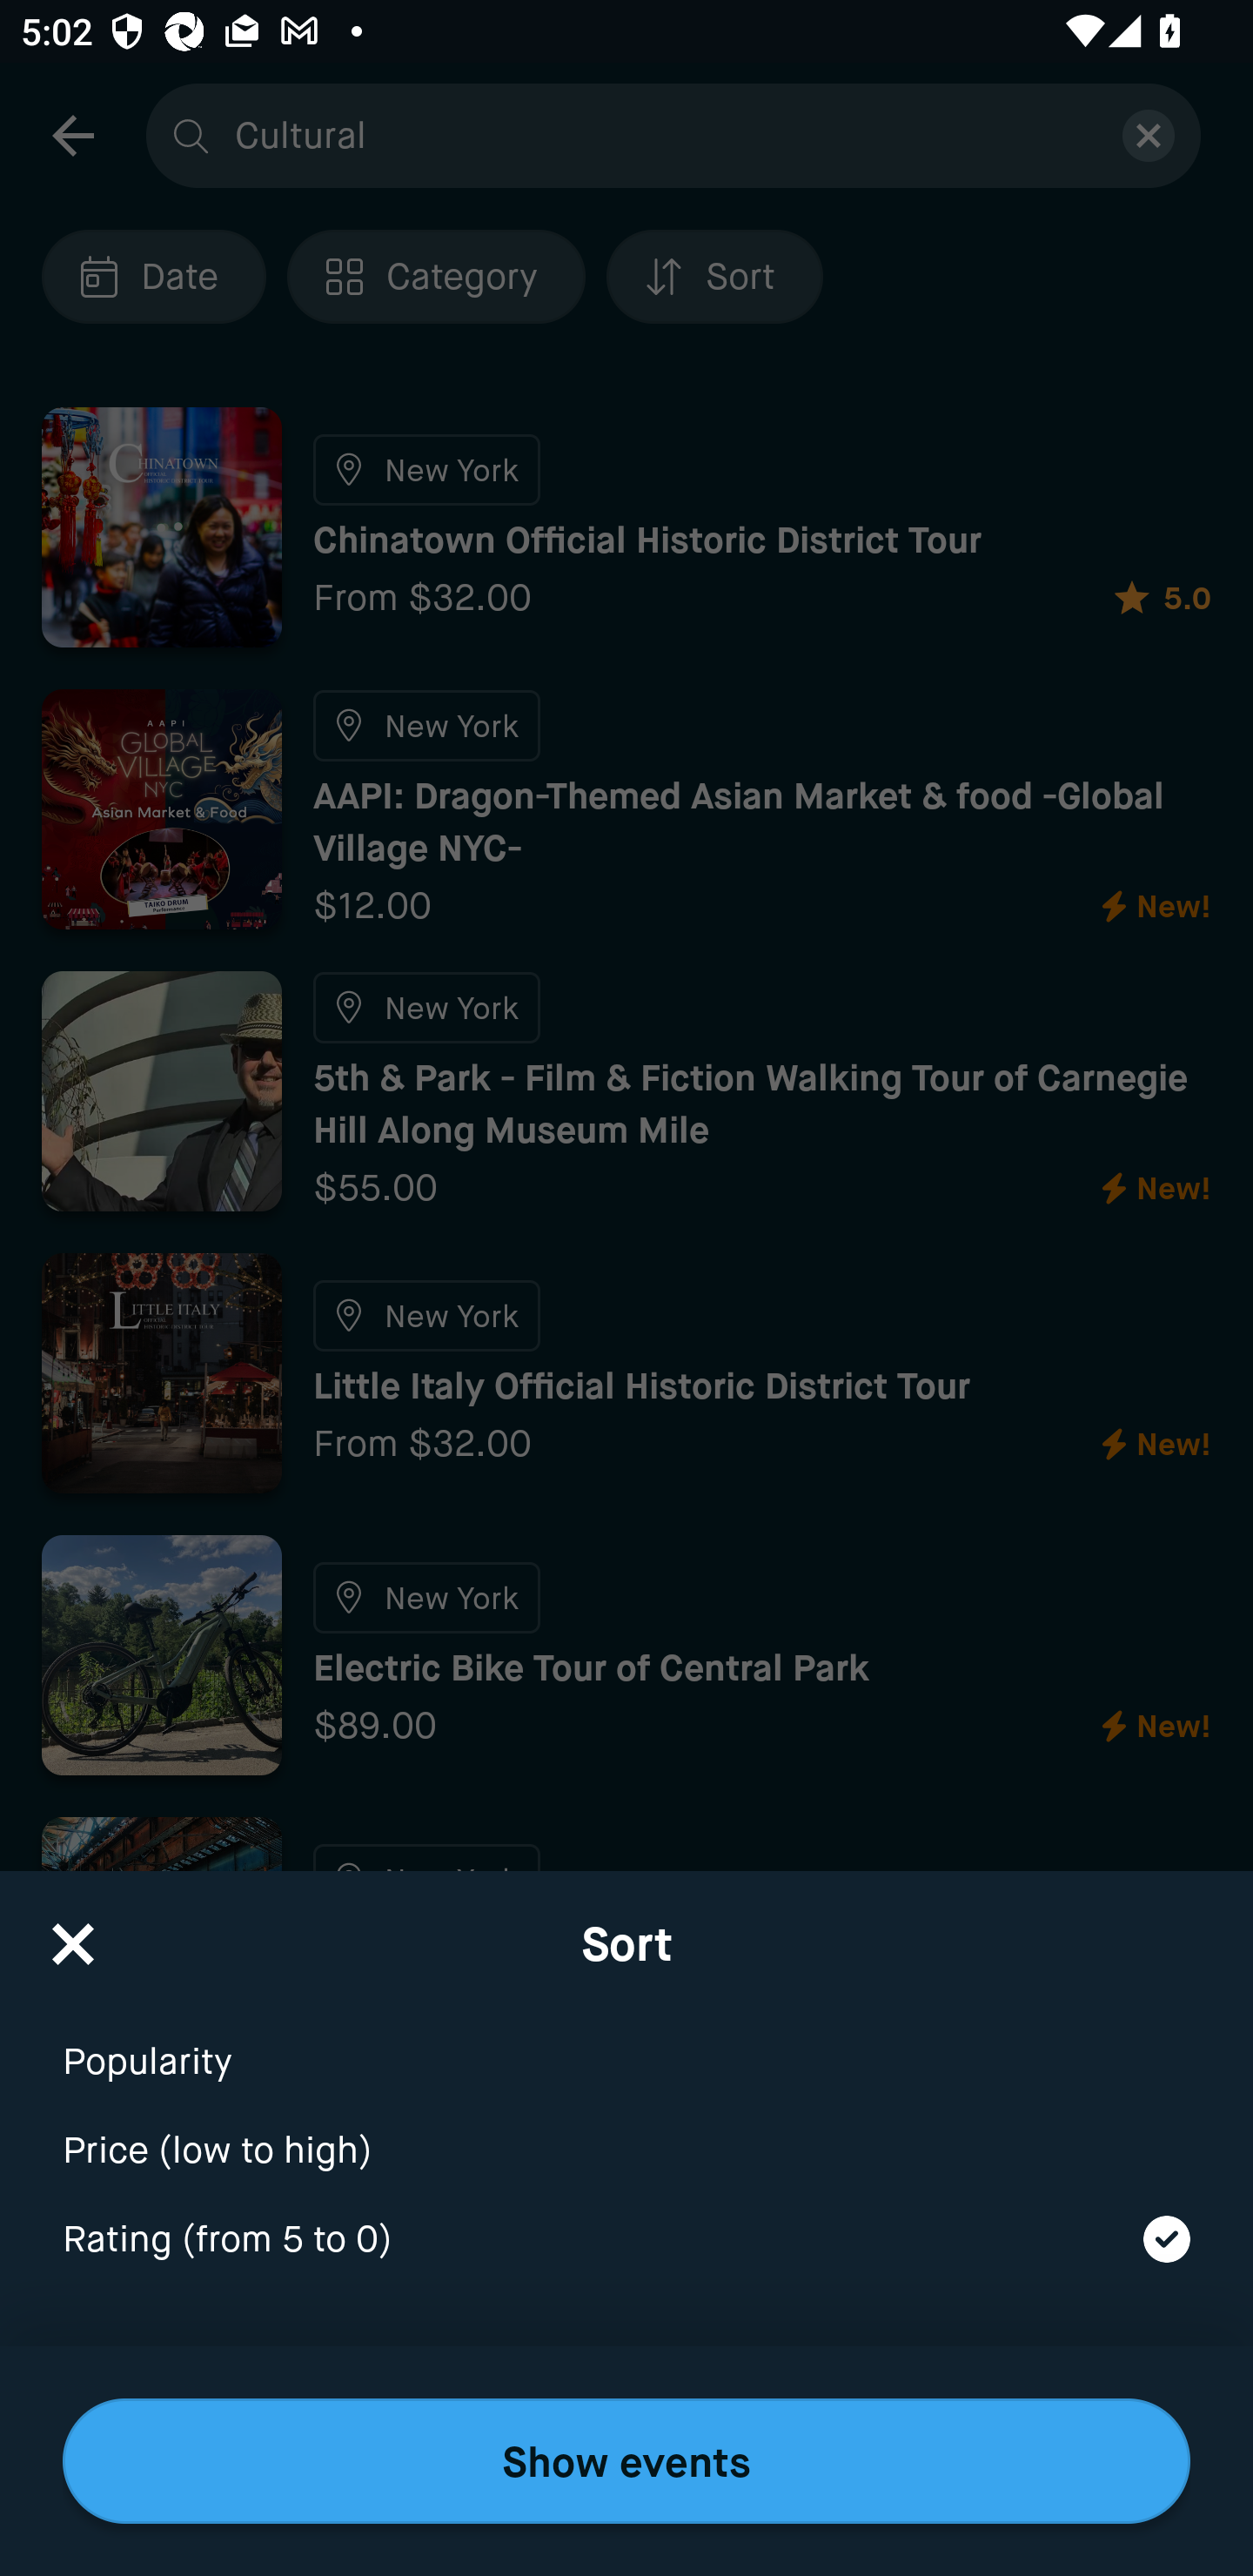  I want to click on Show events, so click(626, 2461).